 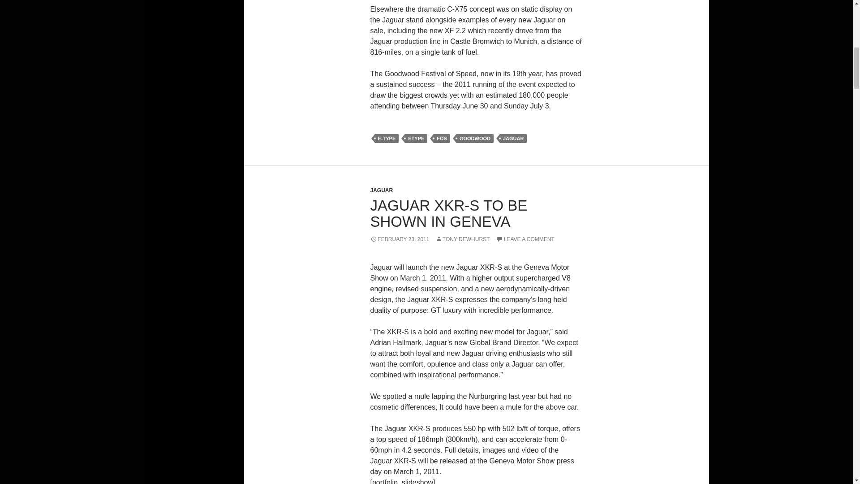 What do you see at coordinates (416, 138) in the screenshot?
I see `ETYPE` at bounding box center [416, 138].